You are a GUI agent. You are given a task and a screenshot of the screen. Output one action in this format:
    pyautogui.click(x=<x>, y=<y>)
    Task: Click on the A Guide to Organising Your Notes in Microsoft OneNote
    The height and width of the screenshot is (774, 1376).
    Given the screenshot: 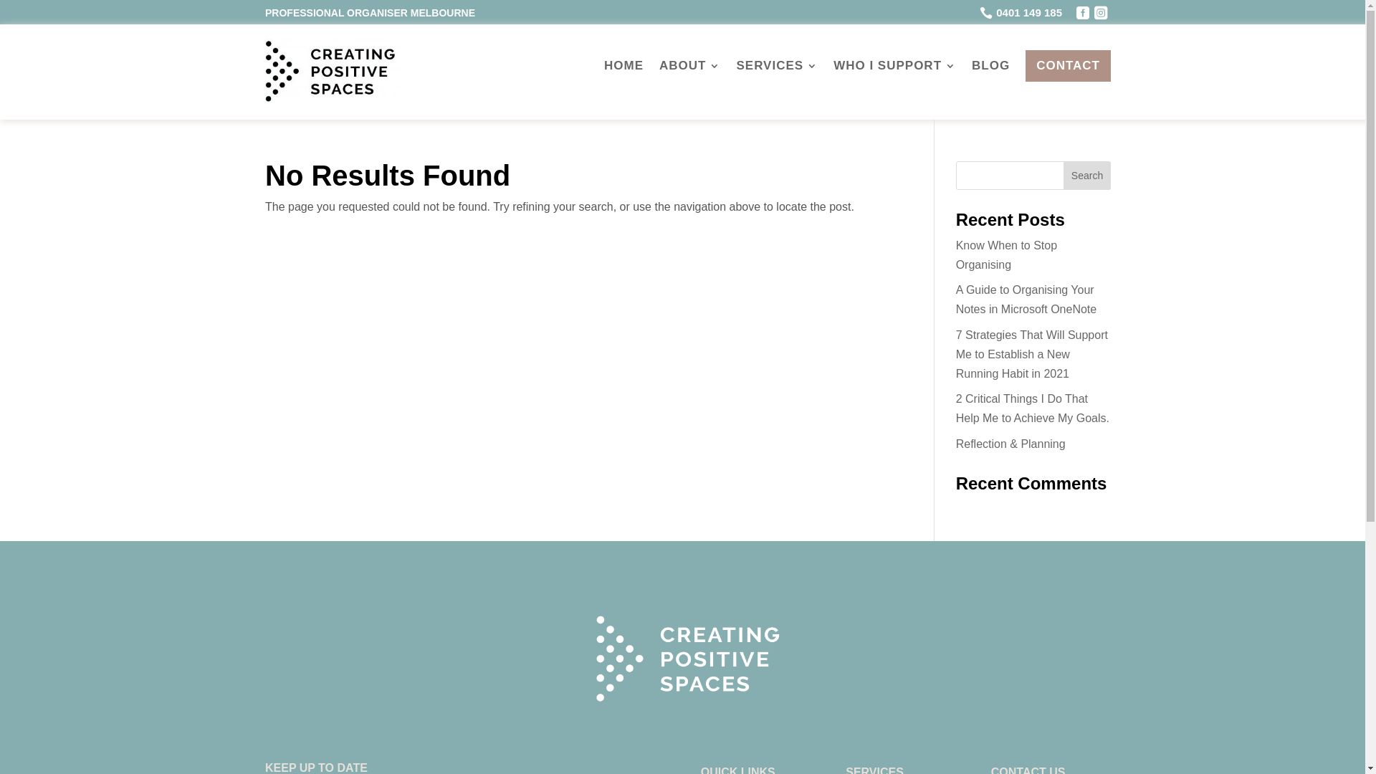 What is the action you would take?
    pyautogui.click(x=1026, y=300)
    